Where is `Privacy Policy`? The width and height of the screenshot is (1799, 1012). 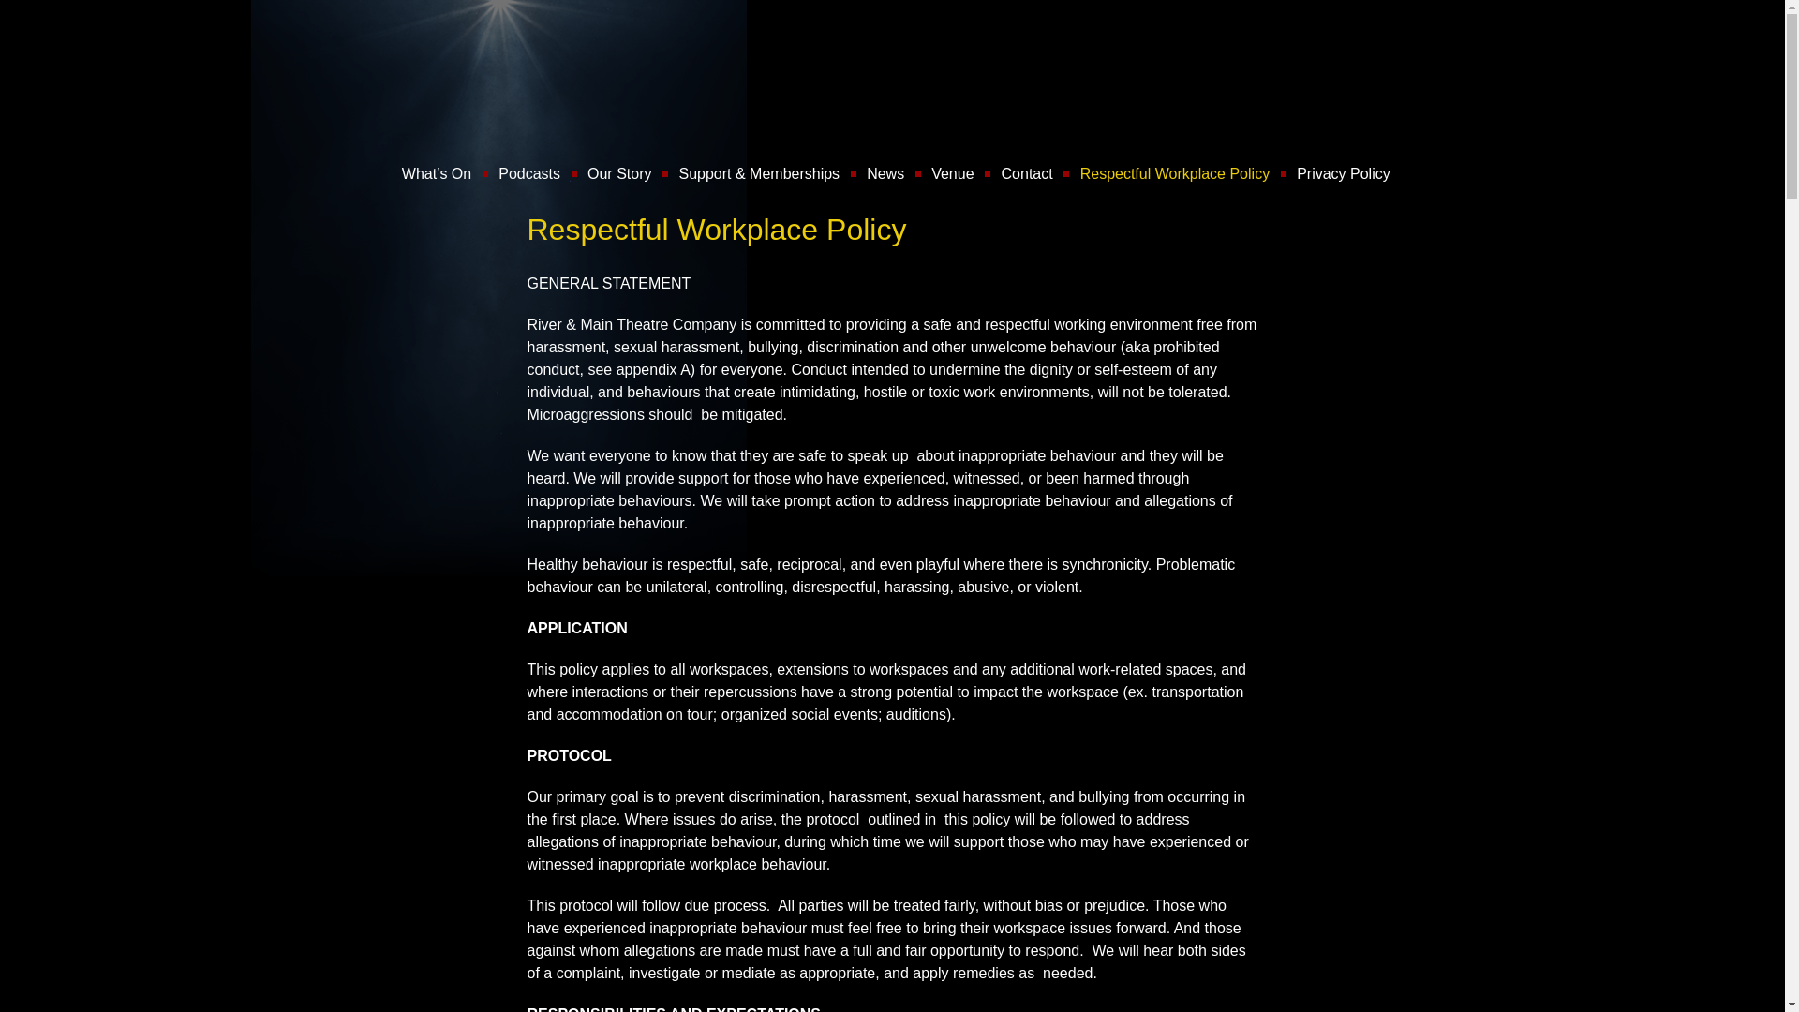
Privacy Policy is located at coordinates (1344, 172).